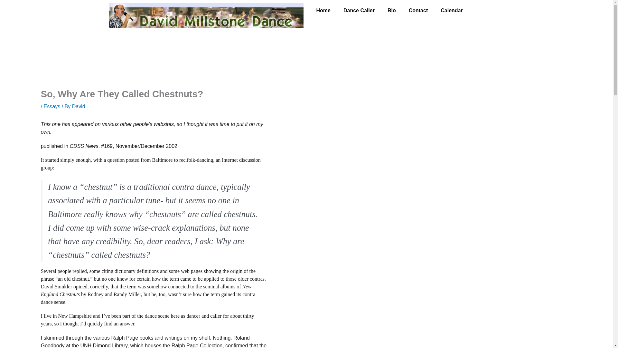 Image resolution: width=618 pixels, height=348 pixels. I want to click on Calendar, so click(452, 10).